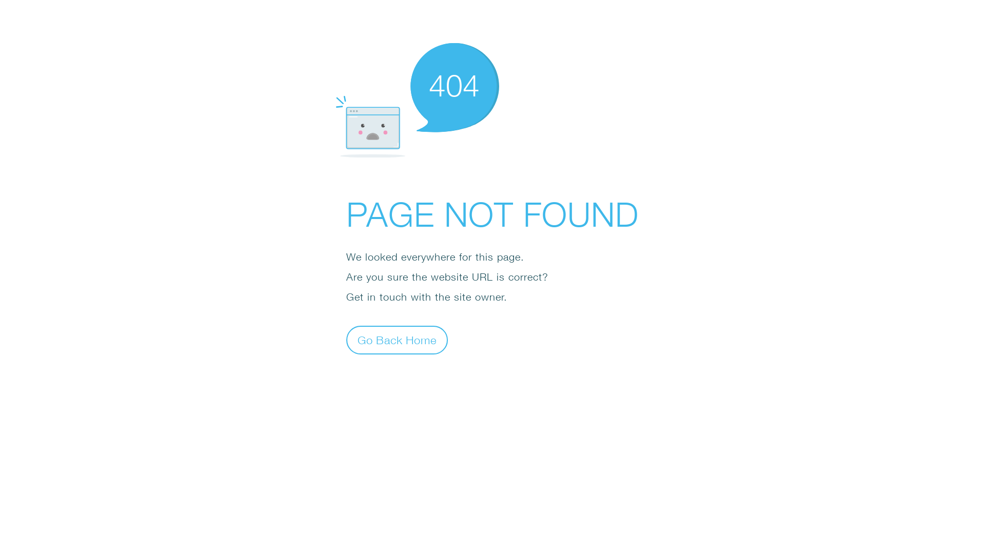 This screenshot has height=554, width=985. What do you see at coordinates (397, 340) in the screenshot?
I see `Go Back Home` at bounding box center [397, 340].